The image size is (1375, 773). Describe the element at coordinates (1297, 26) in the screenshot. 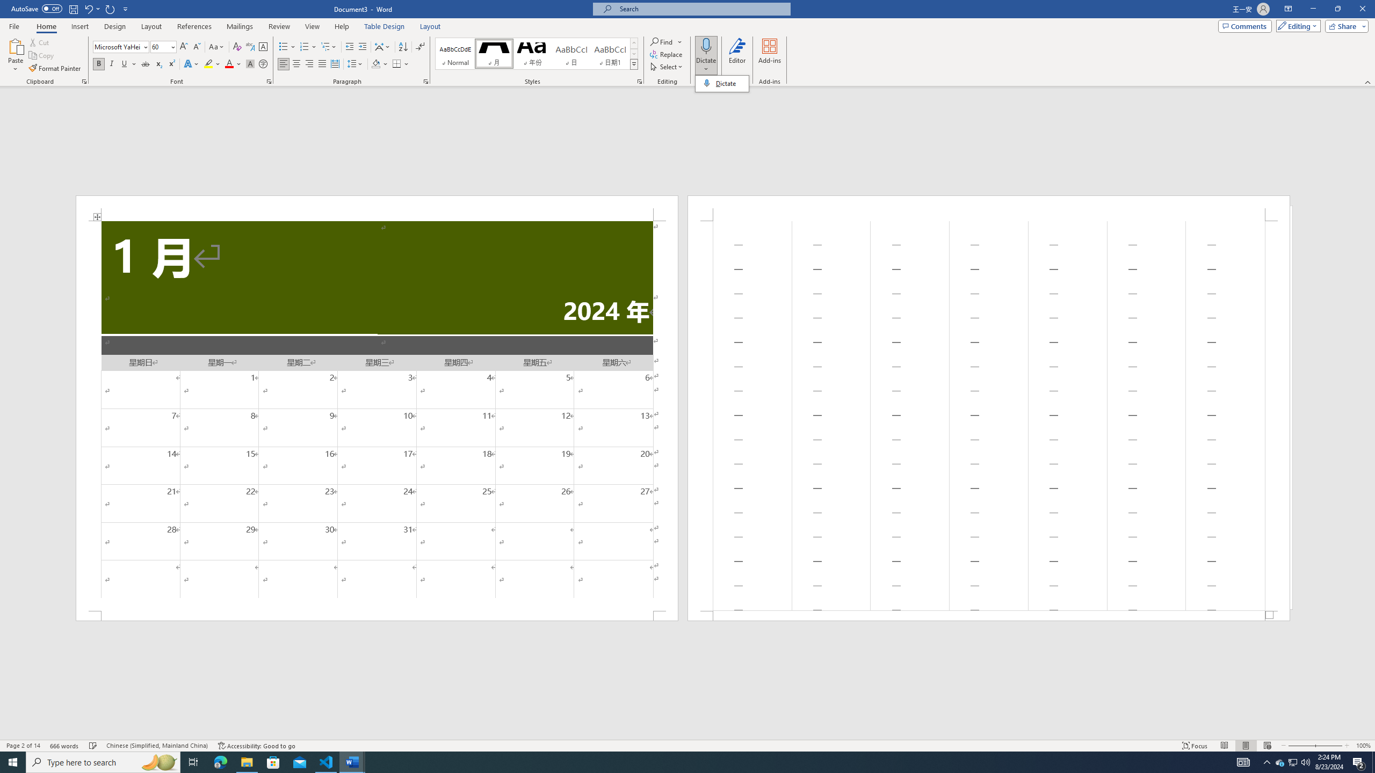

I see `Mode` at that location.